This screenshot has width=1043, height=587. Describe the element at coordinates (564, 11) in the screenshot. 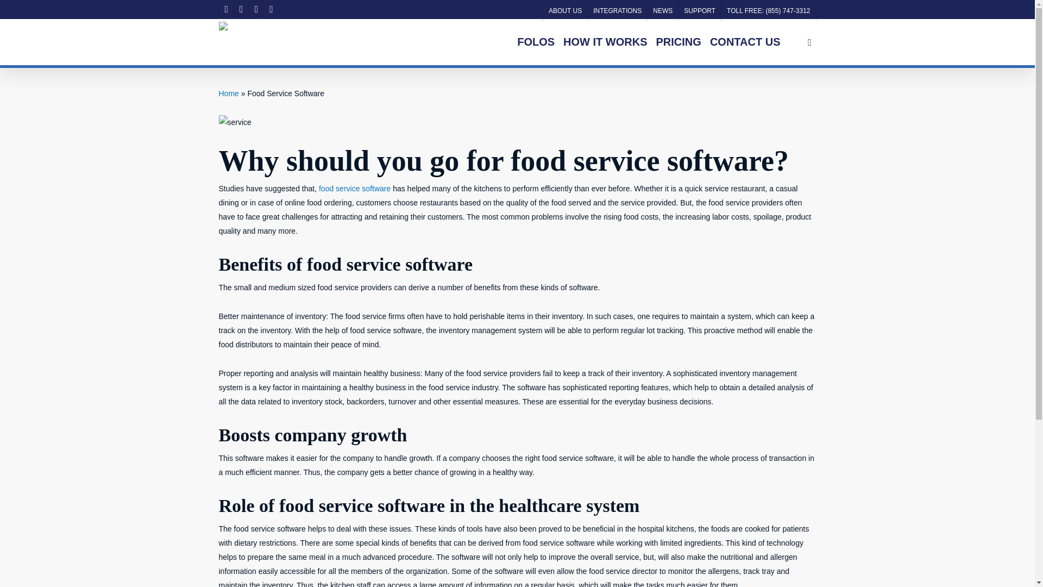

I see `ABOUT US` at that location.